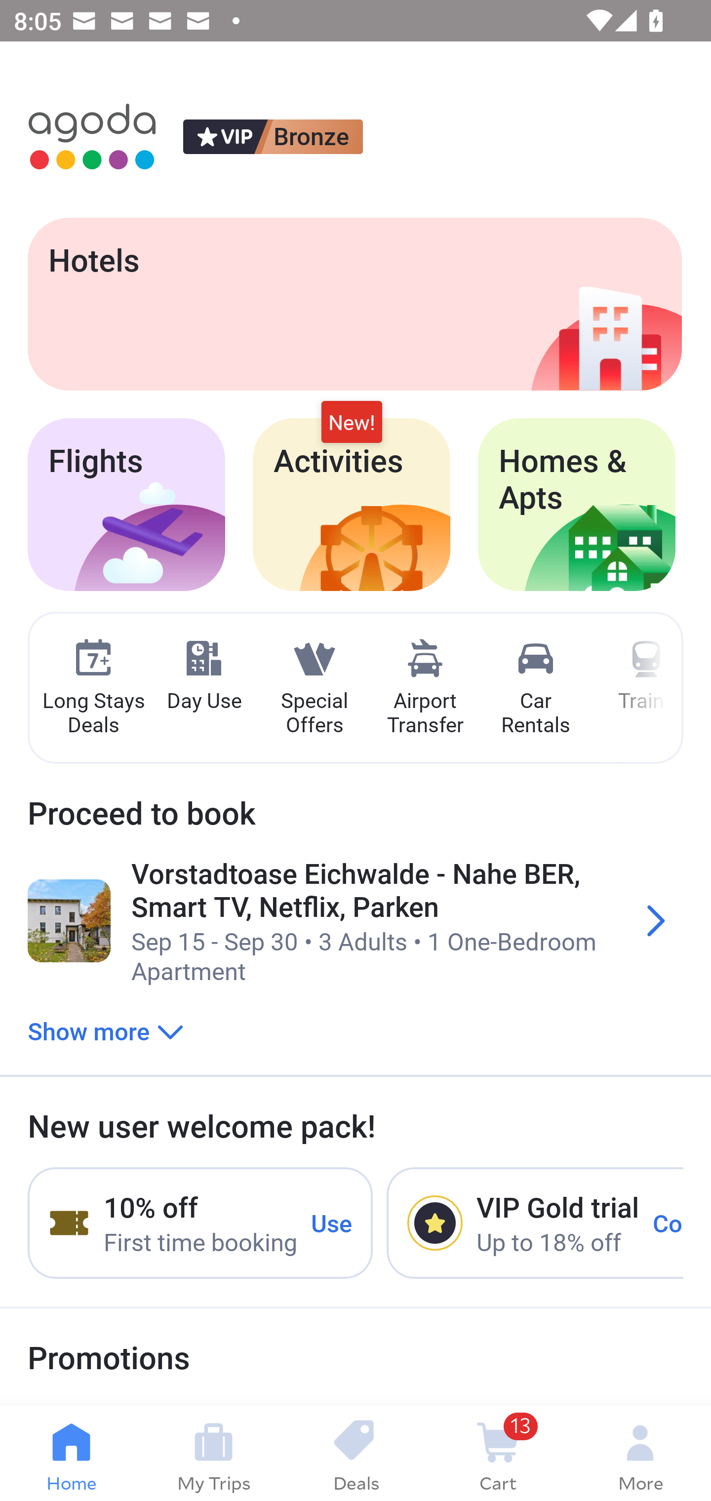  I want to click on New!, so click(352, 423).